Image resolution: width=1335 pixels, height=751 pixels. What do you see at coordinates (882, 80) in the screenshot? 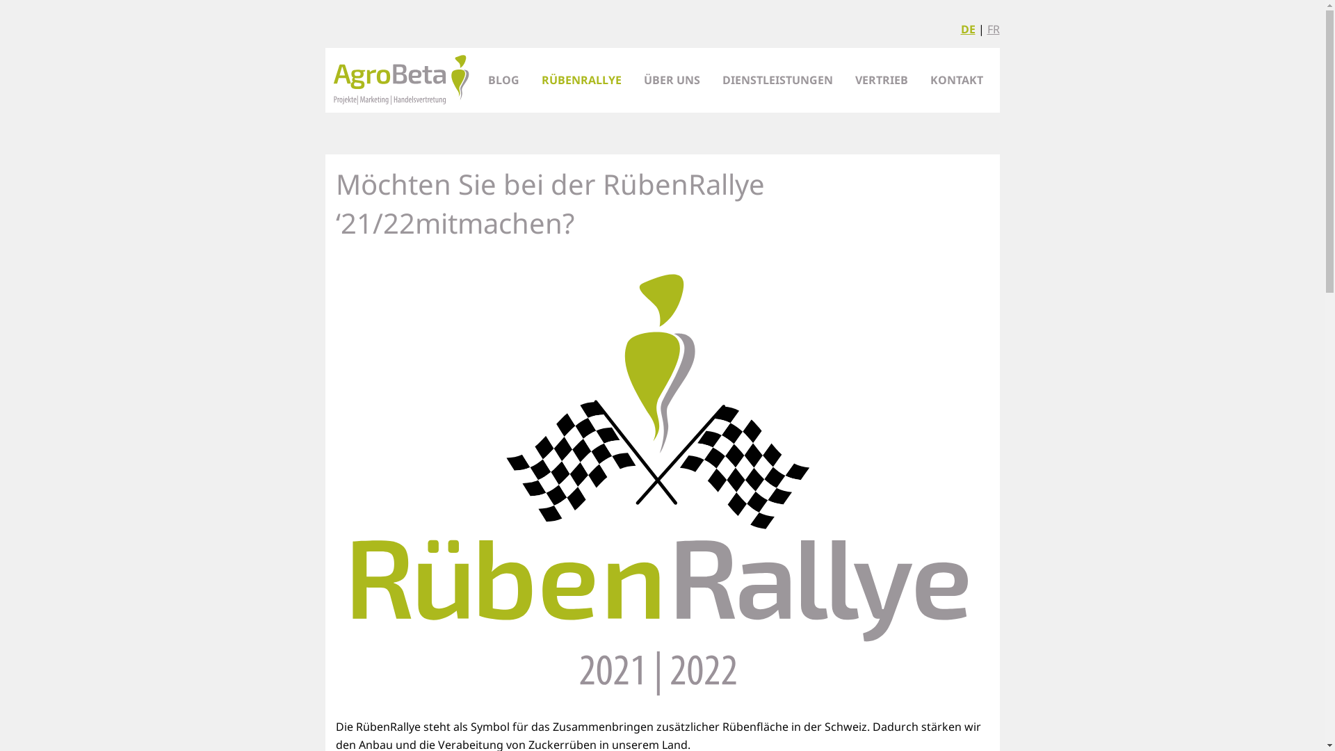
I see `VERTRIEB` at bounding box center [882, 80].